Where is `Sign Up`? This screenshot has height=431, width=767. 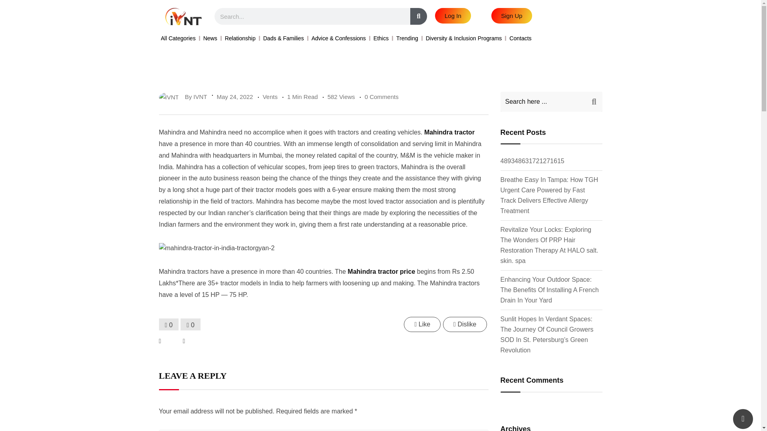
Sign Up is located at coordinates (511, 16).